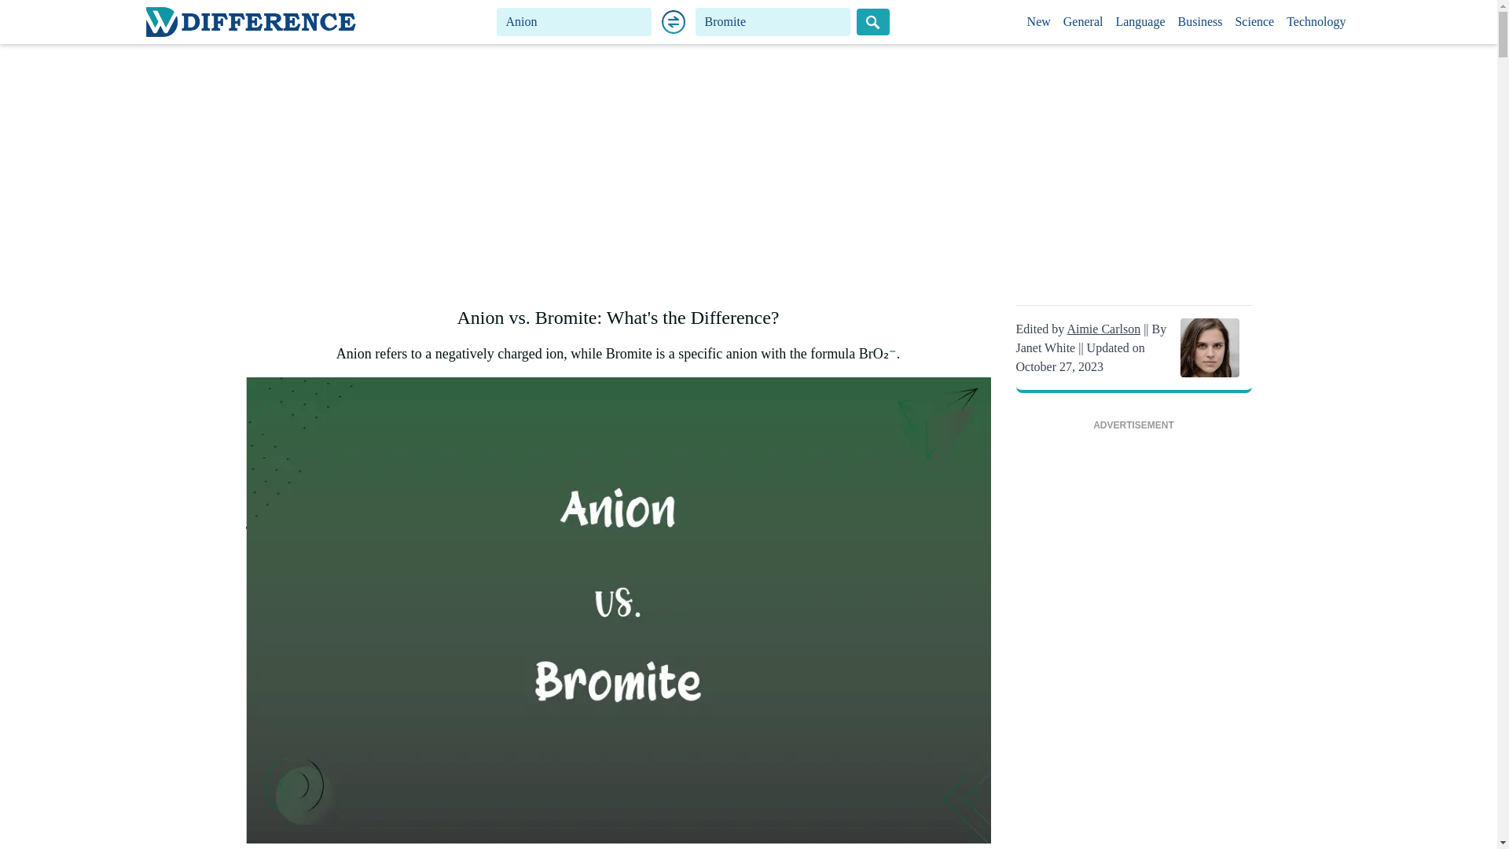 This screenshot has height=849, width=1509. What do you see at coordinates (574, 22) in the screenshot?
I see `Anion` at bounding box center [574, 22].